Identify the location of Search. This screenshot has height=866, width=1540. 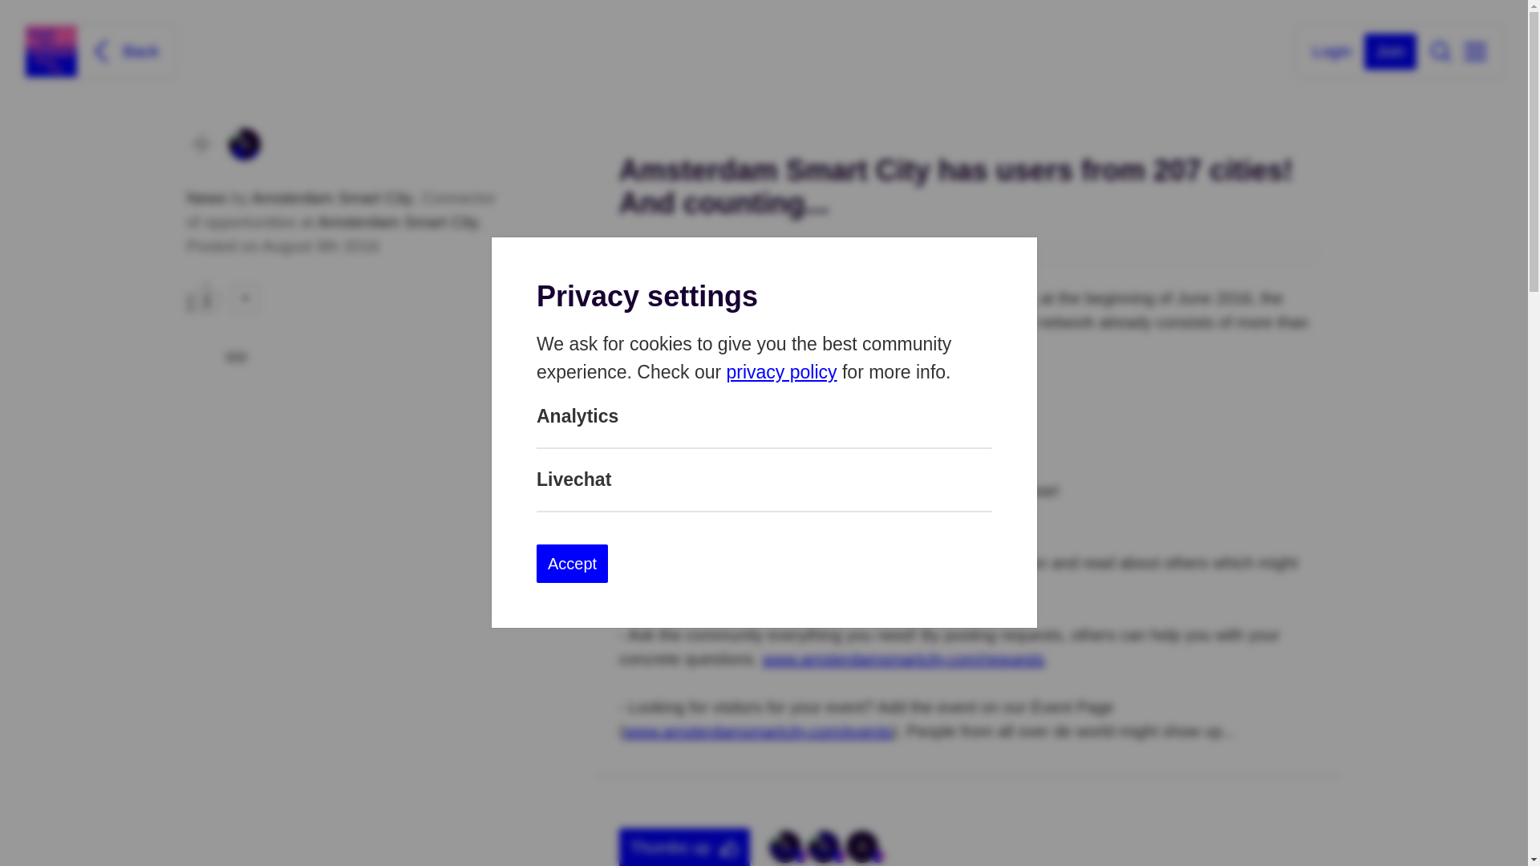
(1441, 51).